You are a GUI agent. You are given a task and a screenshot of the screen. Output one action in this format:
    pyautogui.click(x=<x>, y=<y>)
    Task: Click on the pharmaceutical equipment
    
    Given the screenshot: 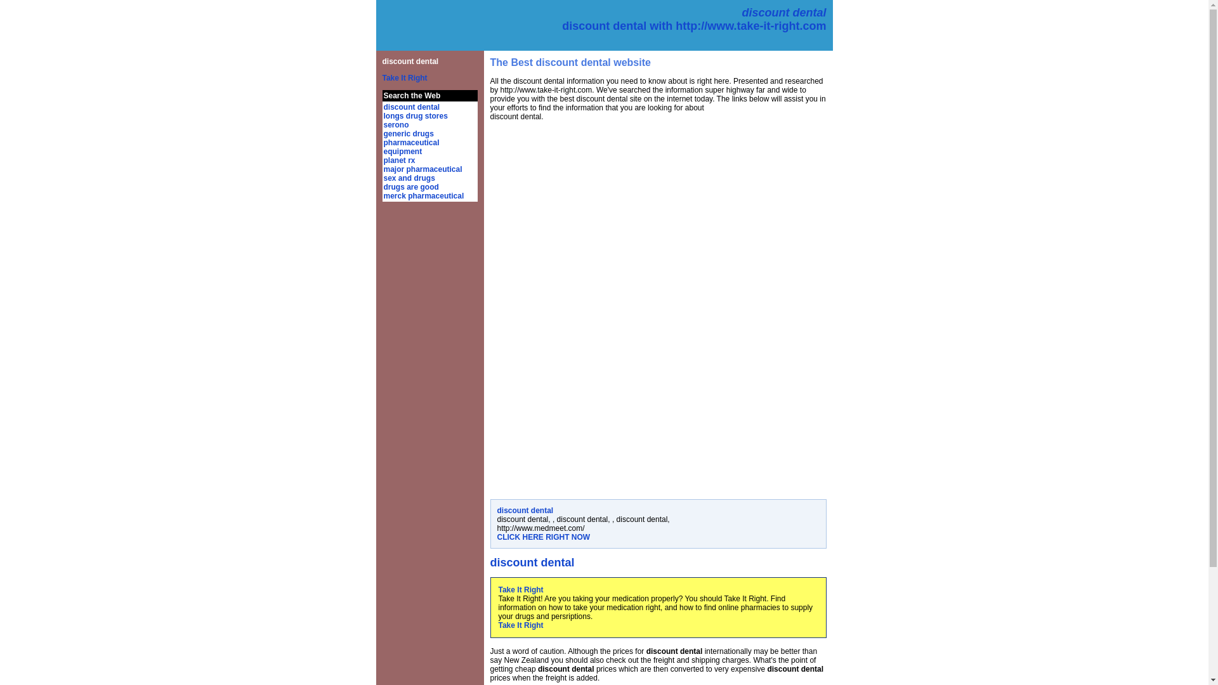 What is the action you would take?
    pyautogui.click(x=411, y=147)
    